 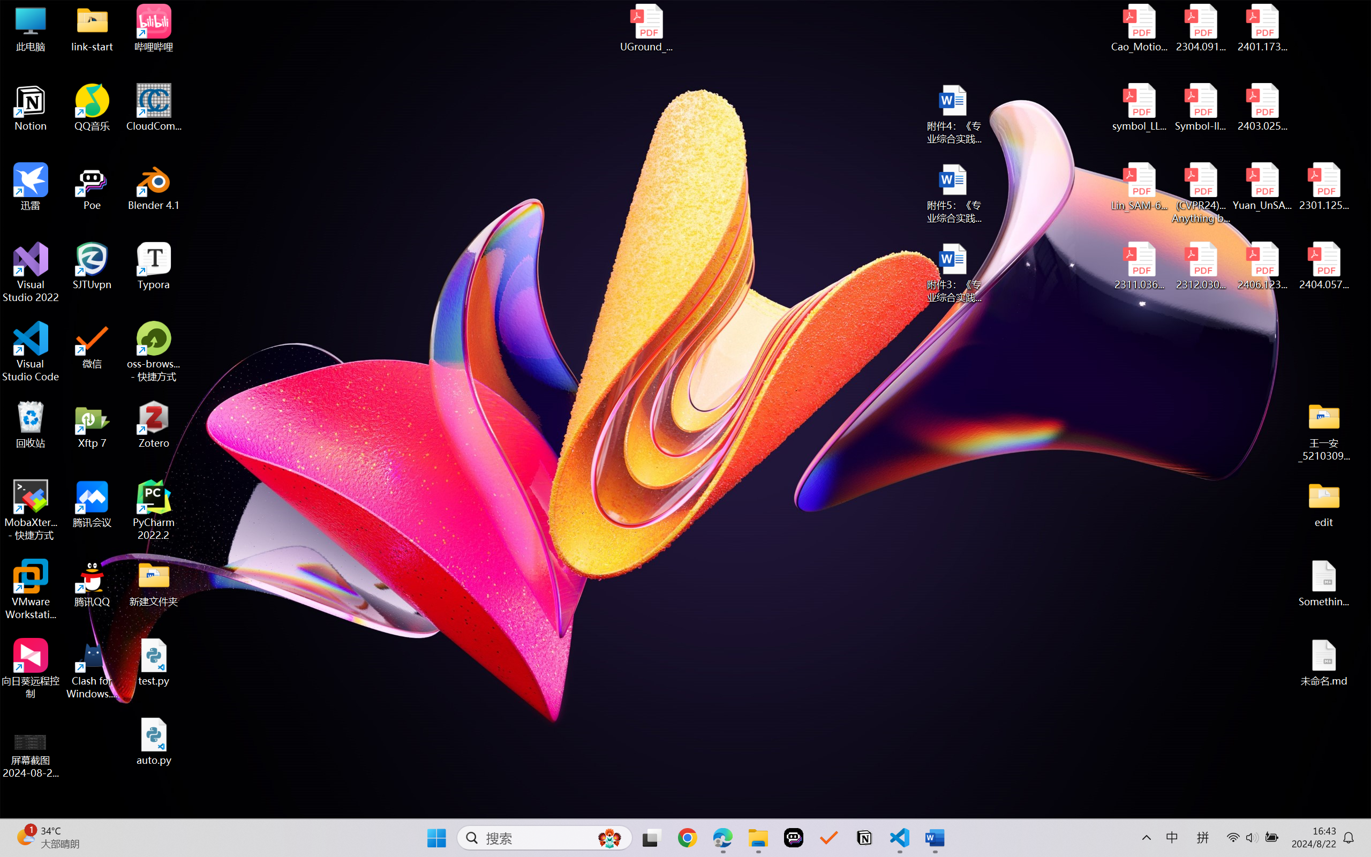 I want to click on 2403.02502v1.pdf, so click(x=1262, y=108).